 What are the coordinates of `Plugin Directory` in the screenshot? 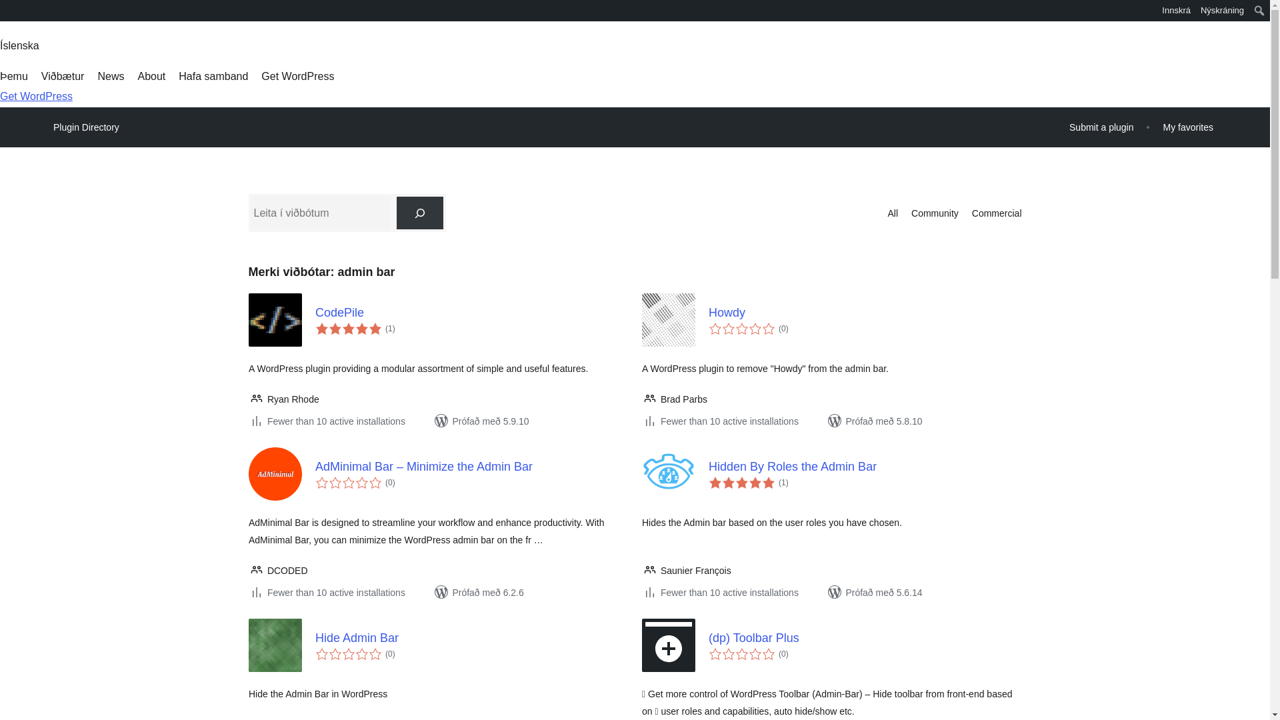 It's located at (86, 127).